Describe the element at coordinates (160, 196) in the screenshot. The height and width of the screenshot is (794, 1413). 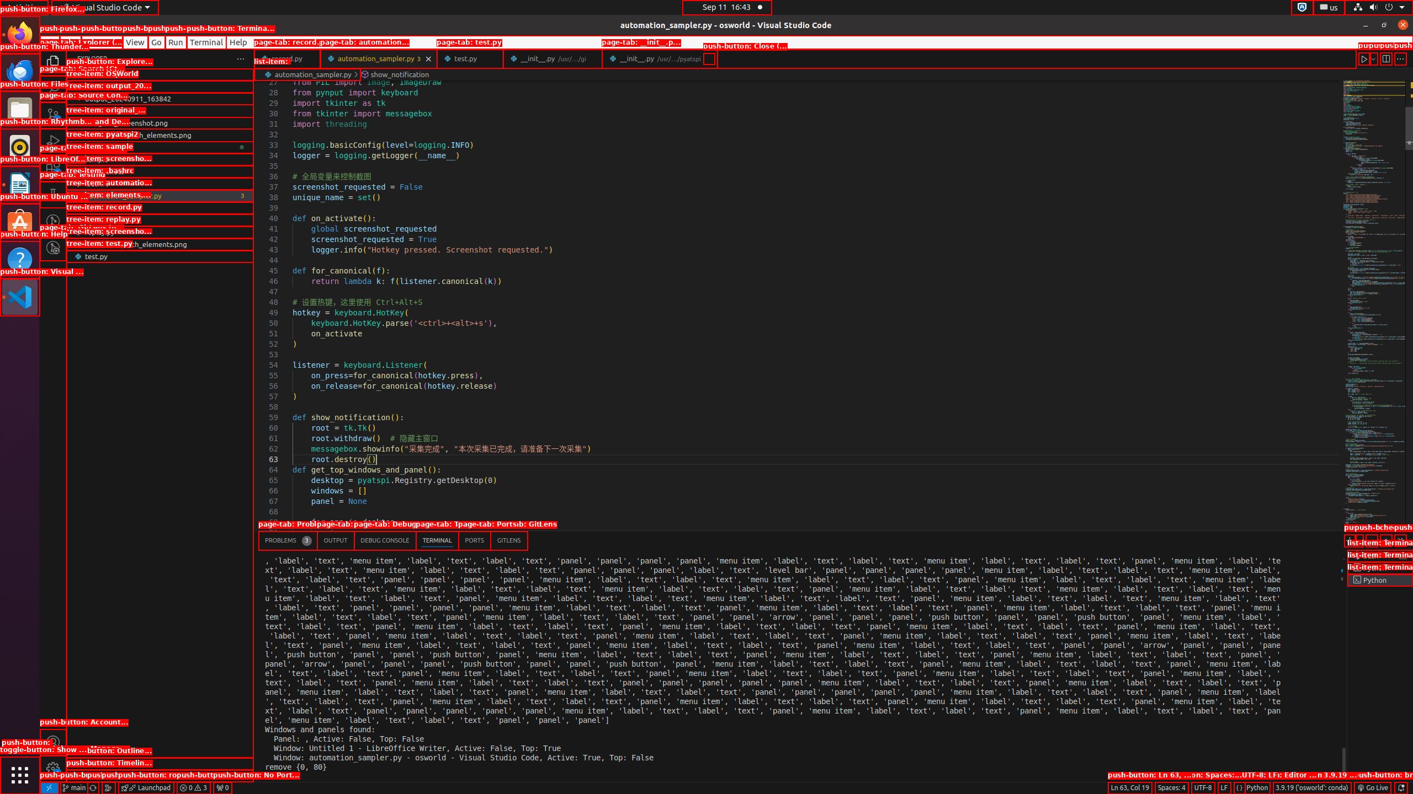
I see `automation_sampler.py` at that location.